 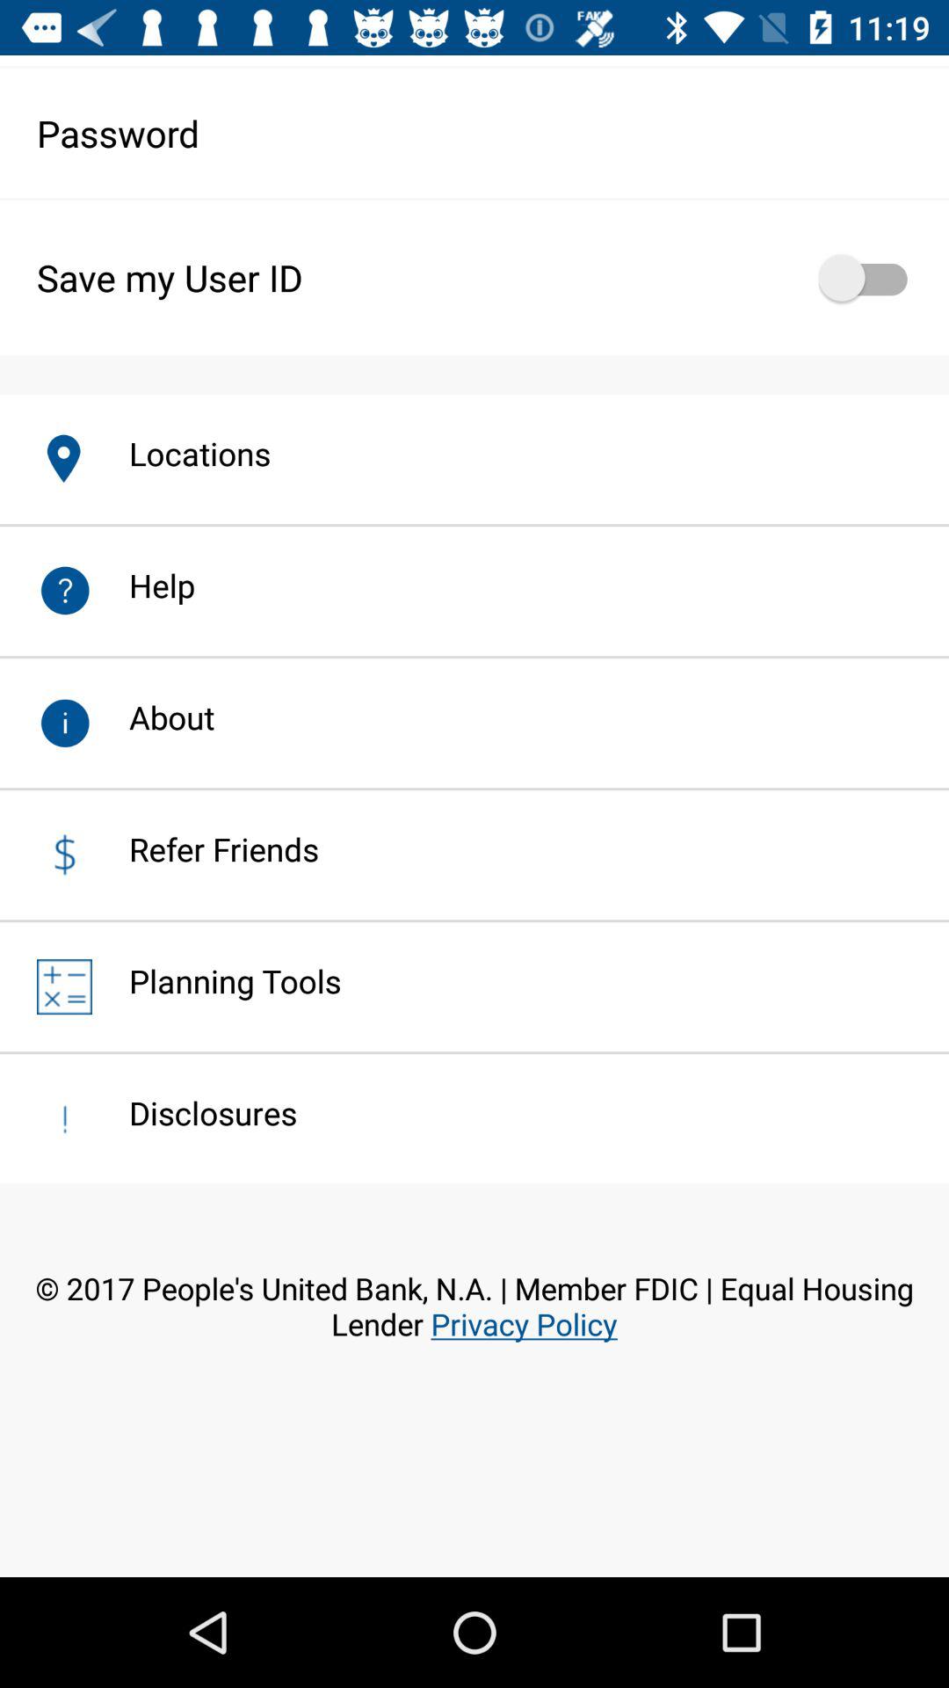 What do you see at coordinates (474, 1335) in the screenshot?
I see `click the 2017 people s item` at bounding box center [474, 1335].